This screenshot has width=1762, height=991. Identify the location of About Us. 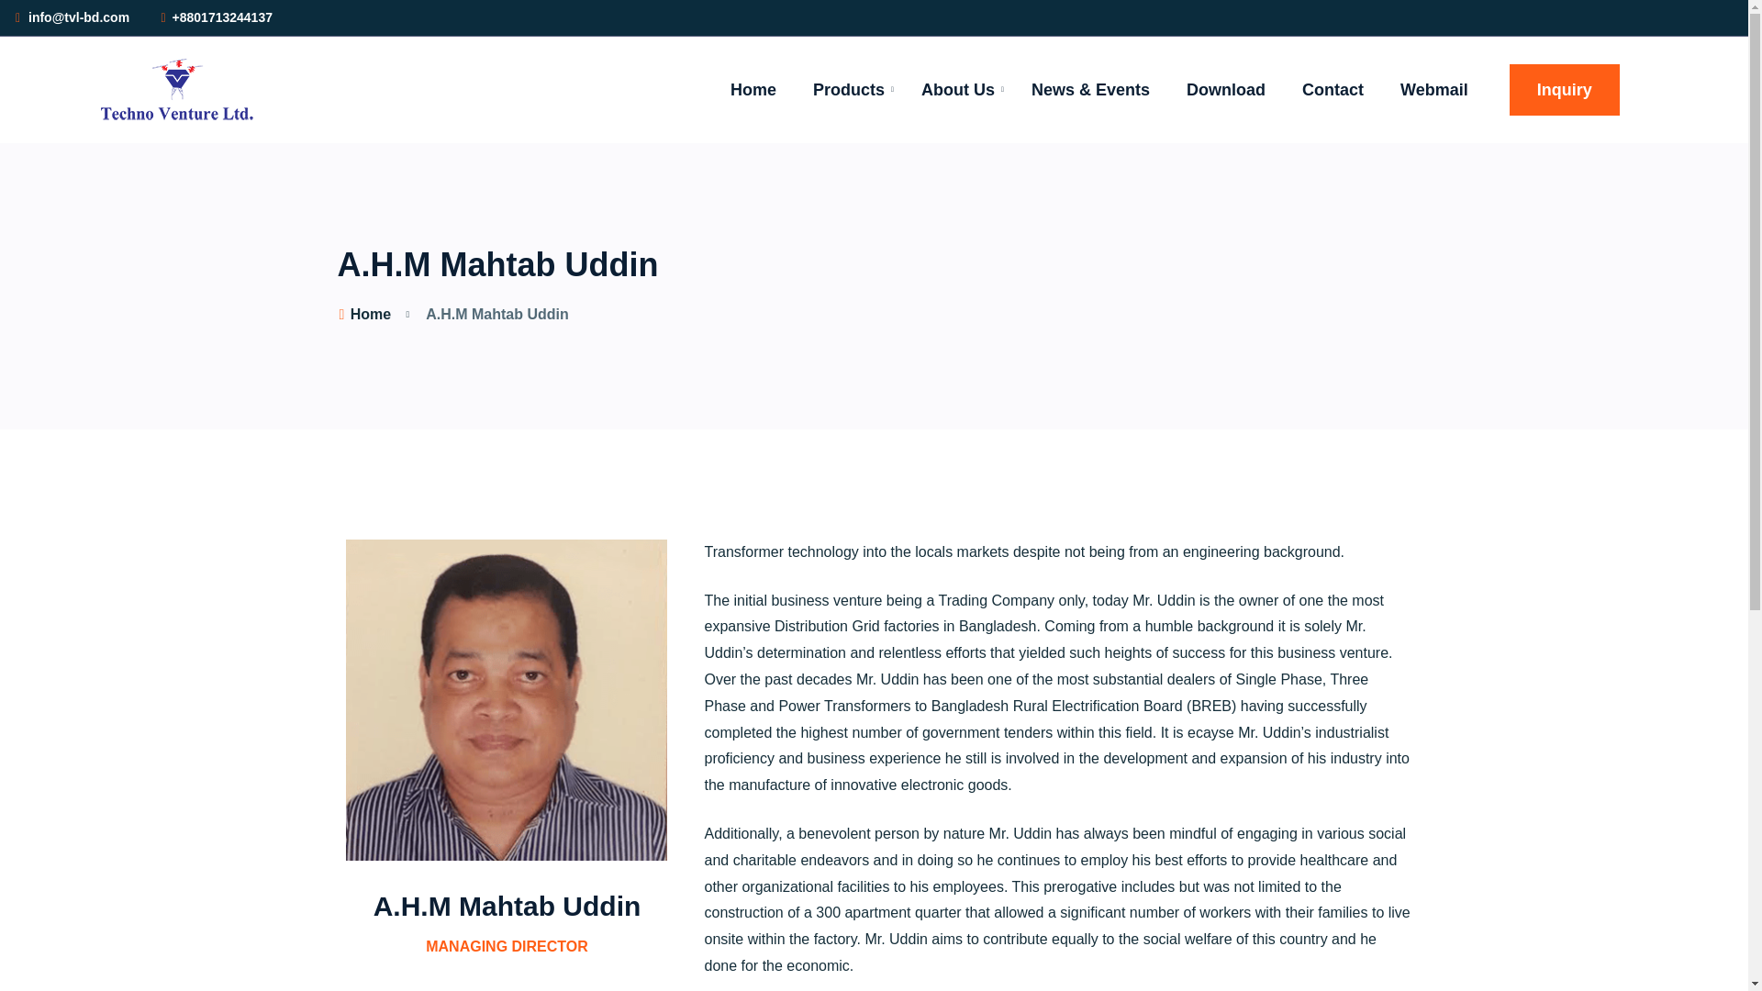
(958, 89).